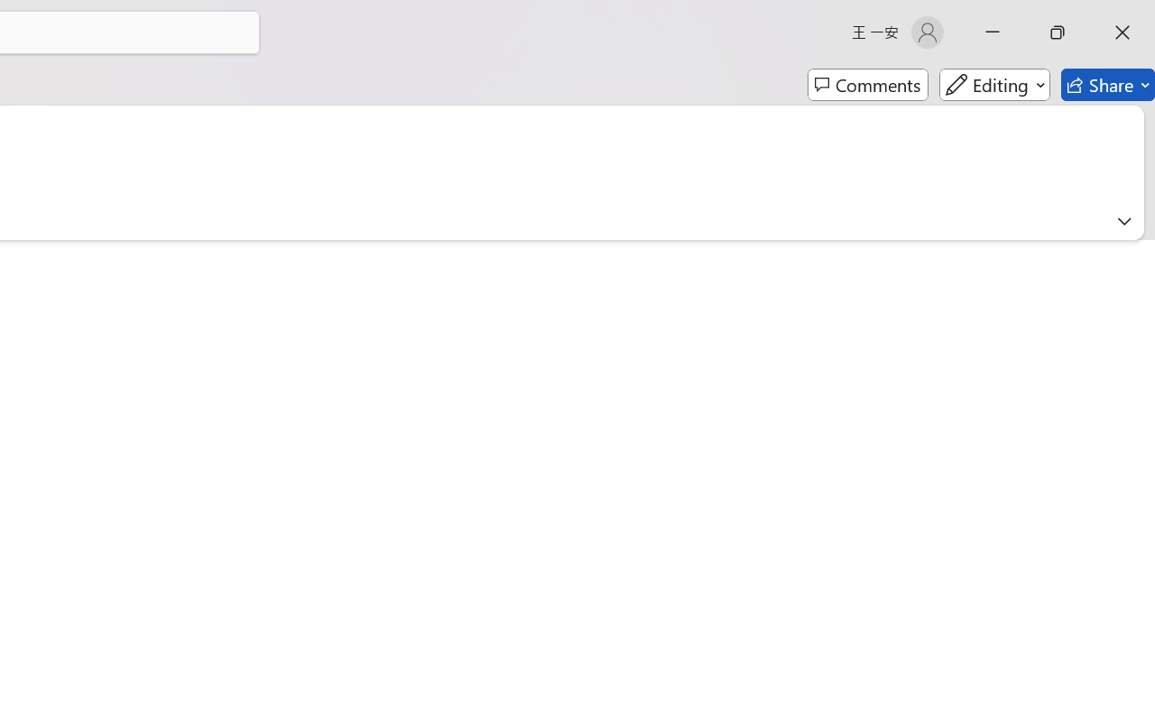  What do you see at coordinates (1058, 32) in the screenshot?
I see `Restore Down` at bounding box center [1058, 32].